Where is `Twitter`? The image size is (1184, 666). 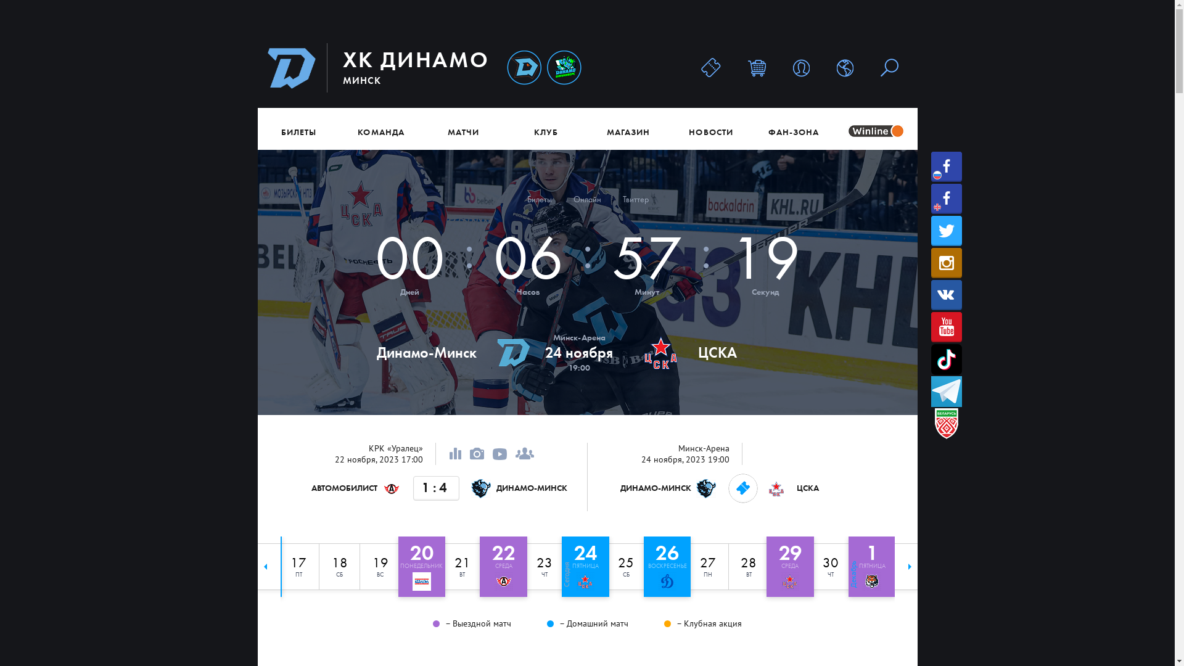 Twitter is located at coordinates (947, 231).